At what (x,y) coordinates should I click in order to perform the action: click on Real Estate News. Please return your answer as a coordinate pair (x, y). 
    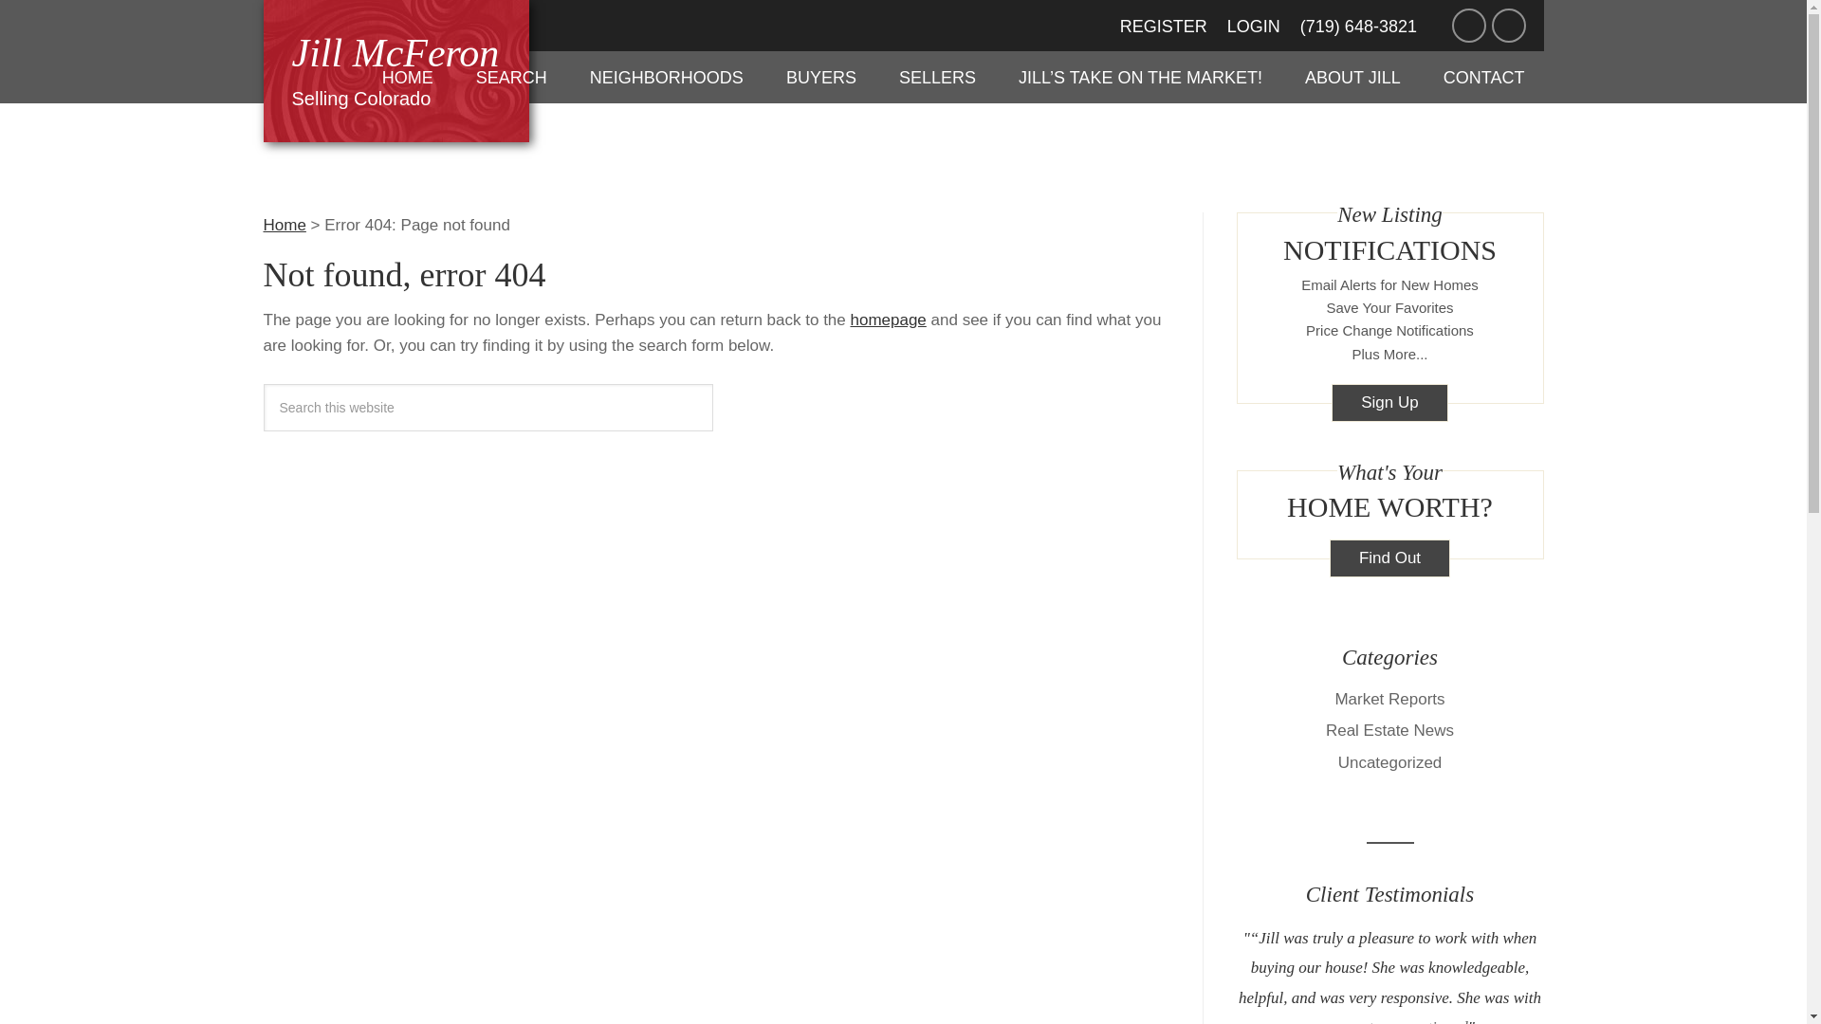
    Looking at the image, I should click on (1389, 730).